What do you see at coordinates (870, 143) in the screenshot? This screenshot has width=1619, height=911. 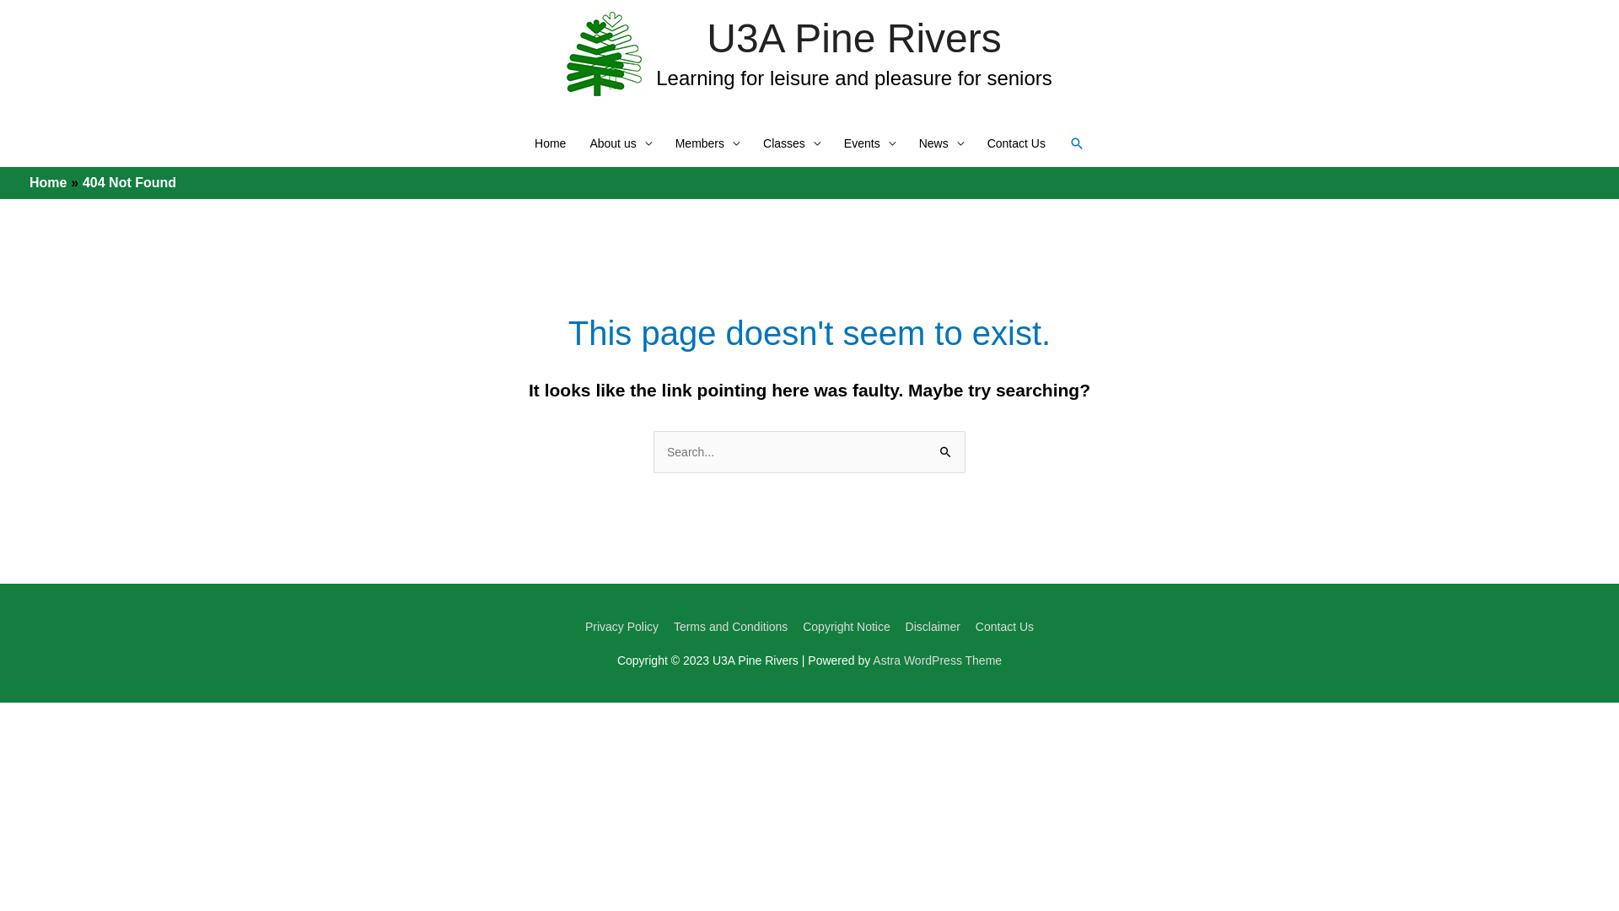 I see `Events` at bounding box center [870, 143].